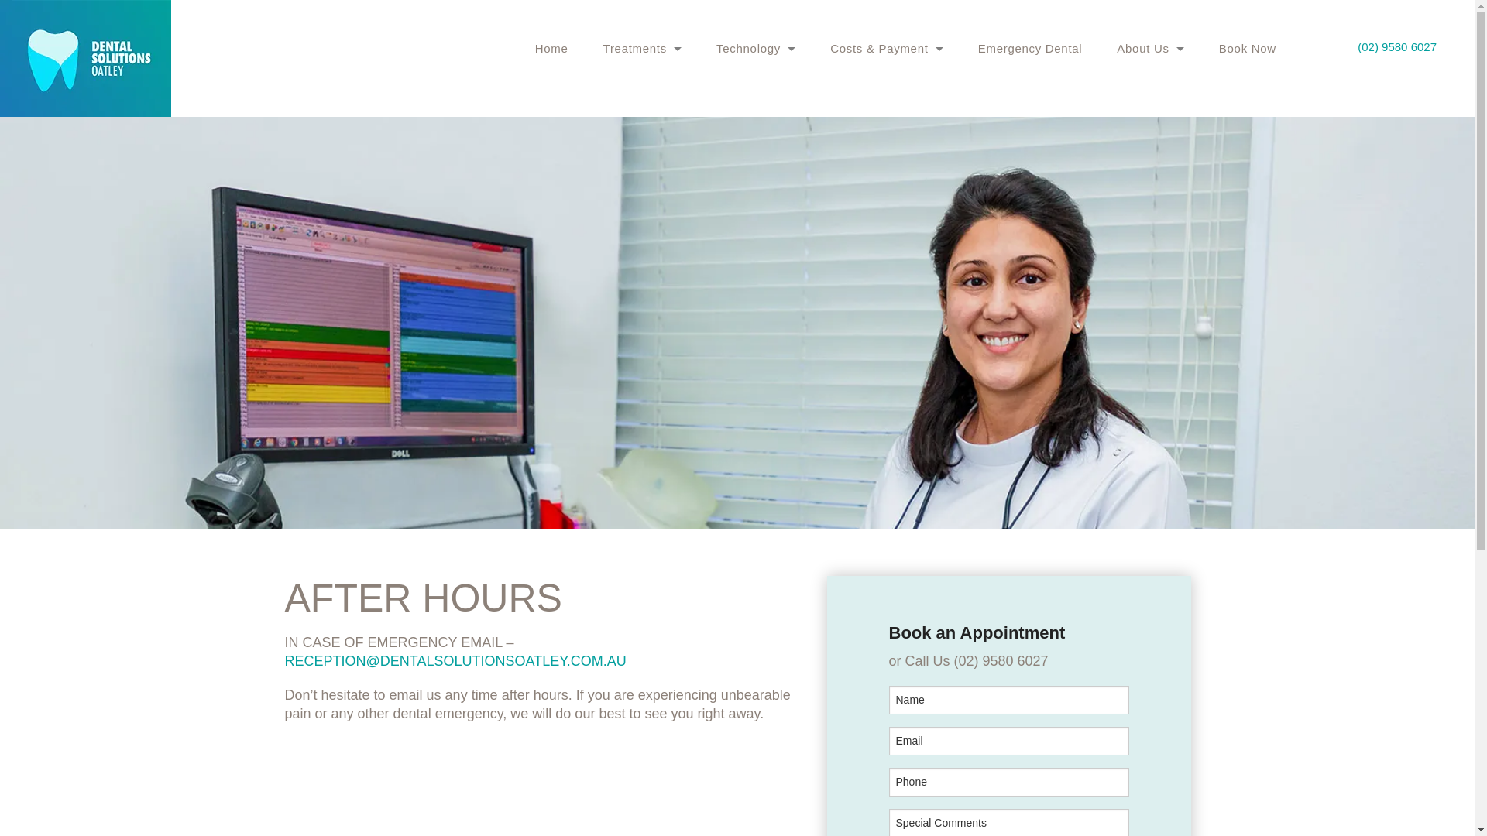  What do you see at coordinates (643, 297) in the screenshot?
I see `Anxiety At The Dentist` at bounding box center [643, 297].